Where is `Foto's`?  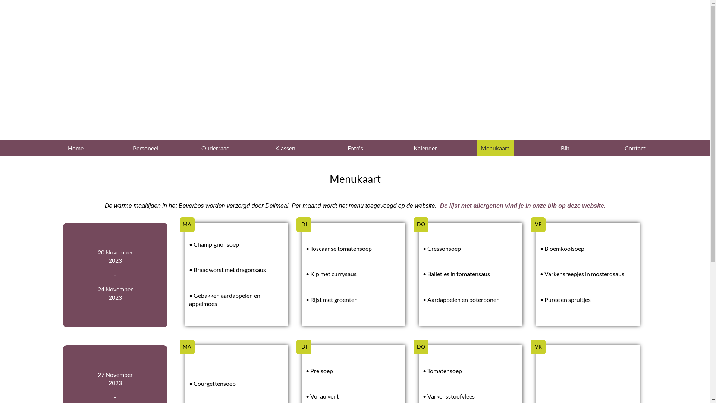
Foto's is located at coordinates (355, 148).